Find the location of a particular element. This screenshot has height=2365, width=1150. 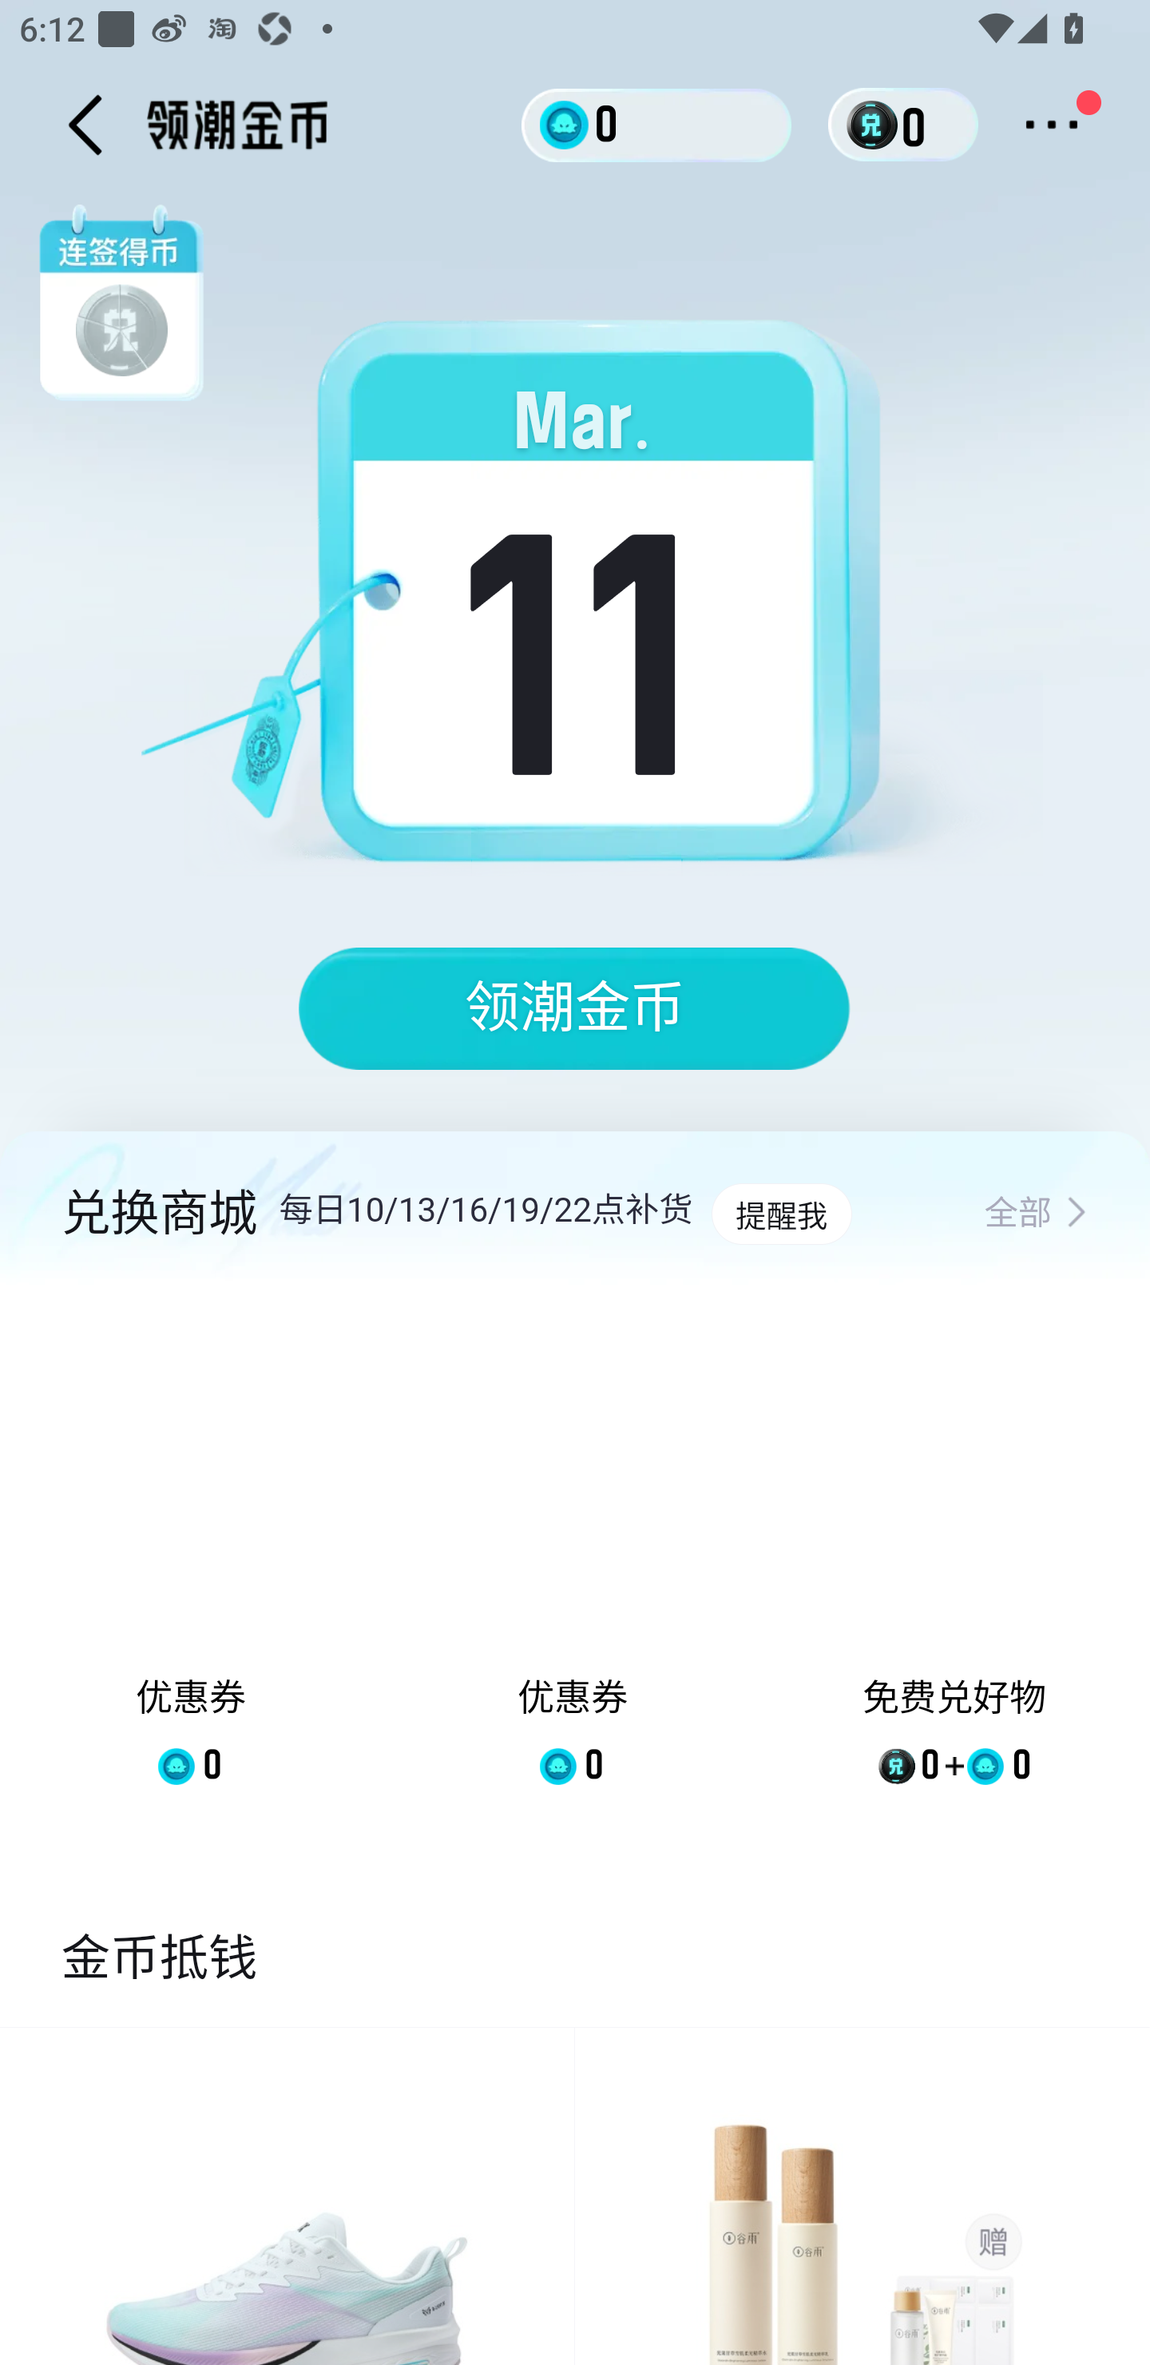

优惠券 0 is located at coordinates (192, 1556).